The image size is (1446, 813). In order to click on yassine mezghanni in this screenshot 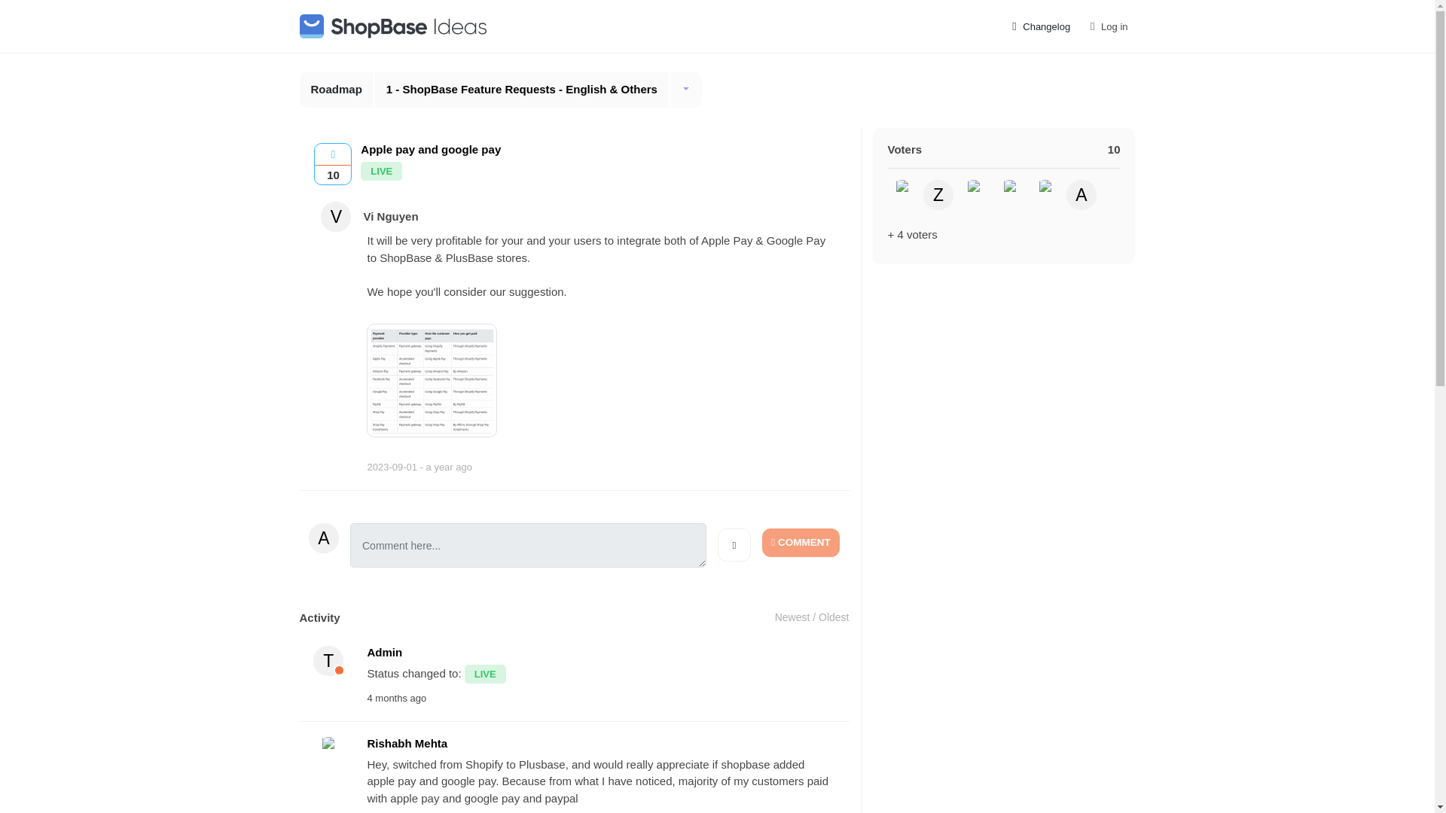, I will do `click(1045, 194)`.